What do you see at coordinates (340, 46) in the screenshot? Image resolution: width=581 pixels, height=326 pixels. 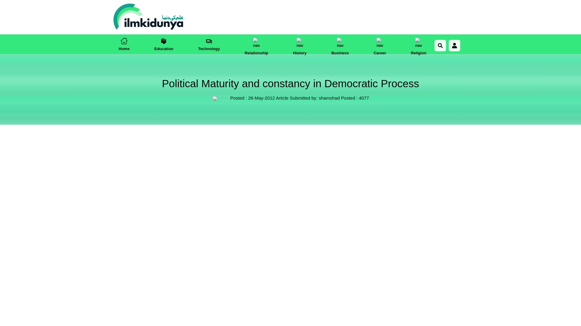 I see `Business` at bounding box center [340, 46].